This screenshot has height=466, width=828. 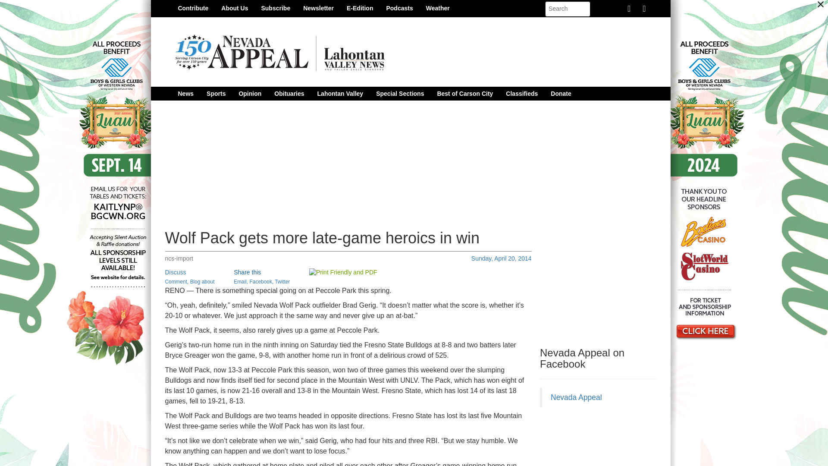 What do you see at coordinates (561, 93) in the screenshot?
I see `Donate` at bounding box center [561, 93].